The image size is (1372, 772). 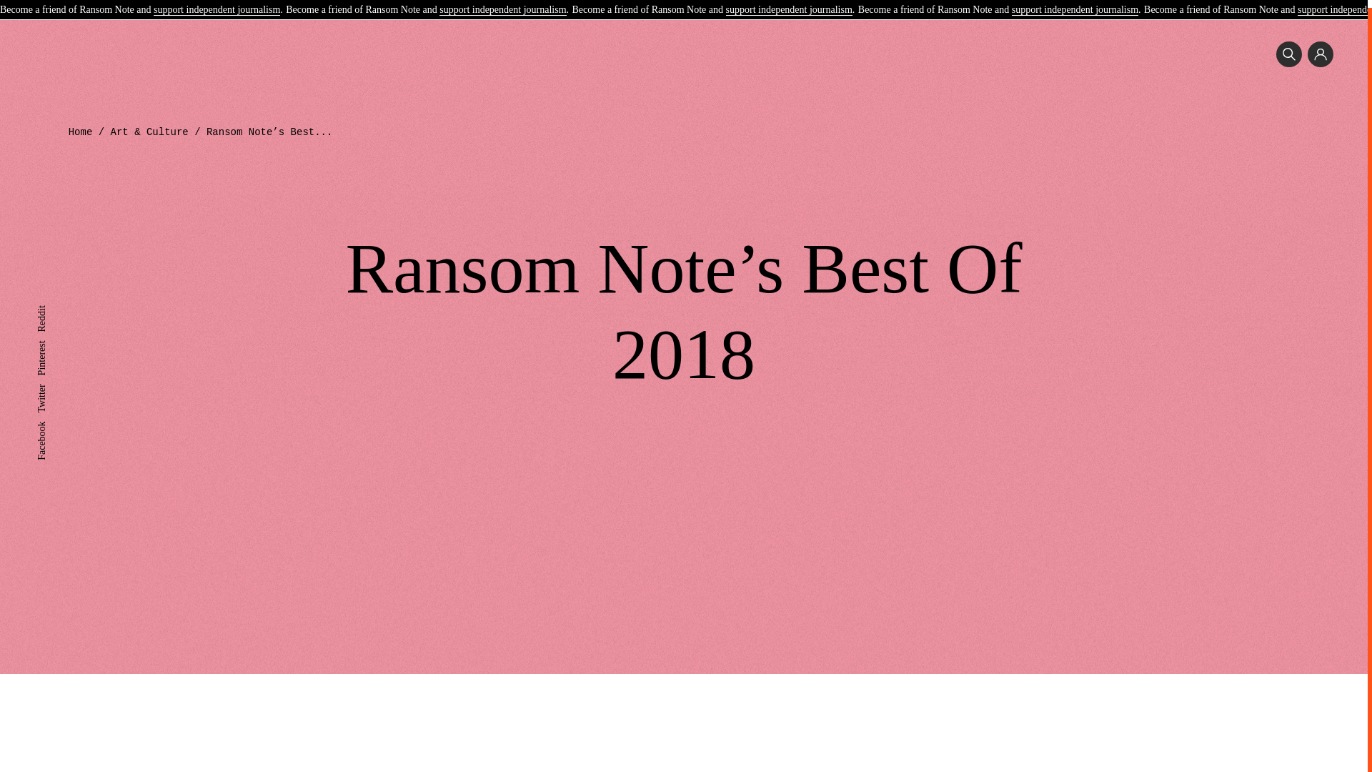 What do you see at coordinates (502, 4) in the screenshot?
I see `support independent journalism` at bounding box center [502, 4].